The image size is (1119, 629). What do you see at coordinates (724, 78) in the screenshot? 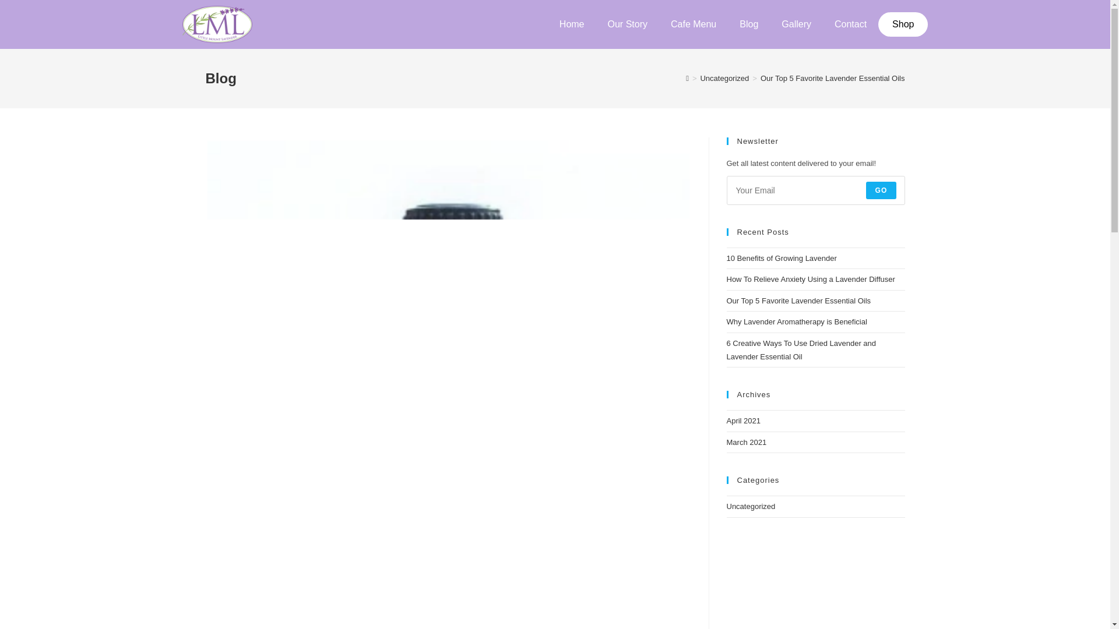
I see `Uncategorized` at bounding box center [724, 78].